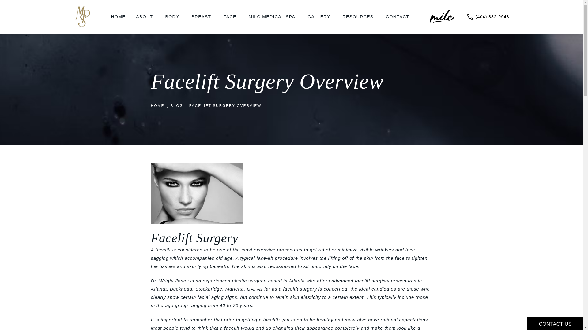 Image resolution: width=588 pixels, height=330 pixels. Describe the element at coordinates (118, 16) in the screenshot. I see `HOME` at that location.